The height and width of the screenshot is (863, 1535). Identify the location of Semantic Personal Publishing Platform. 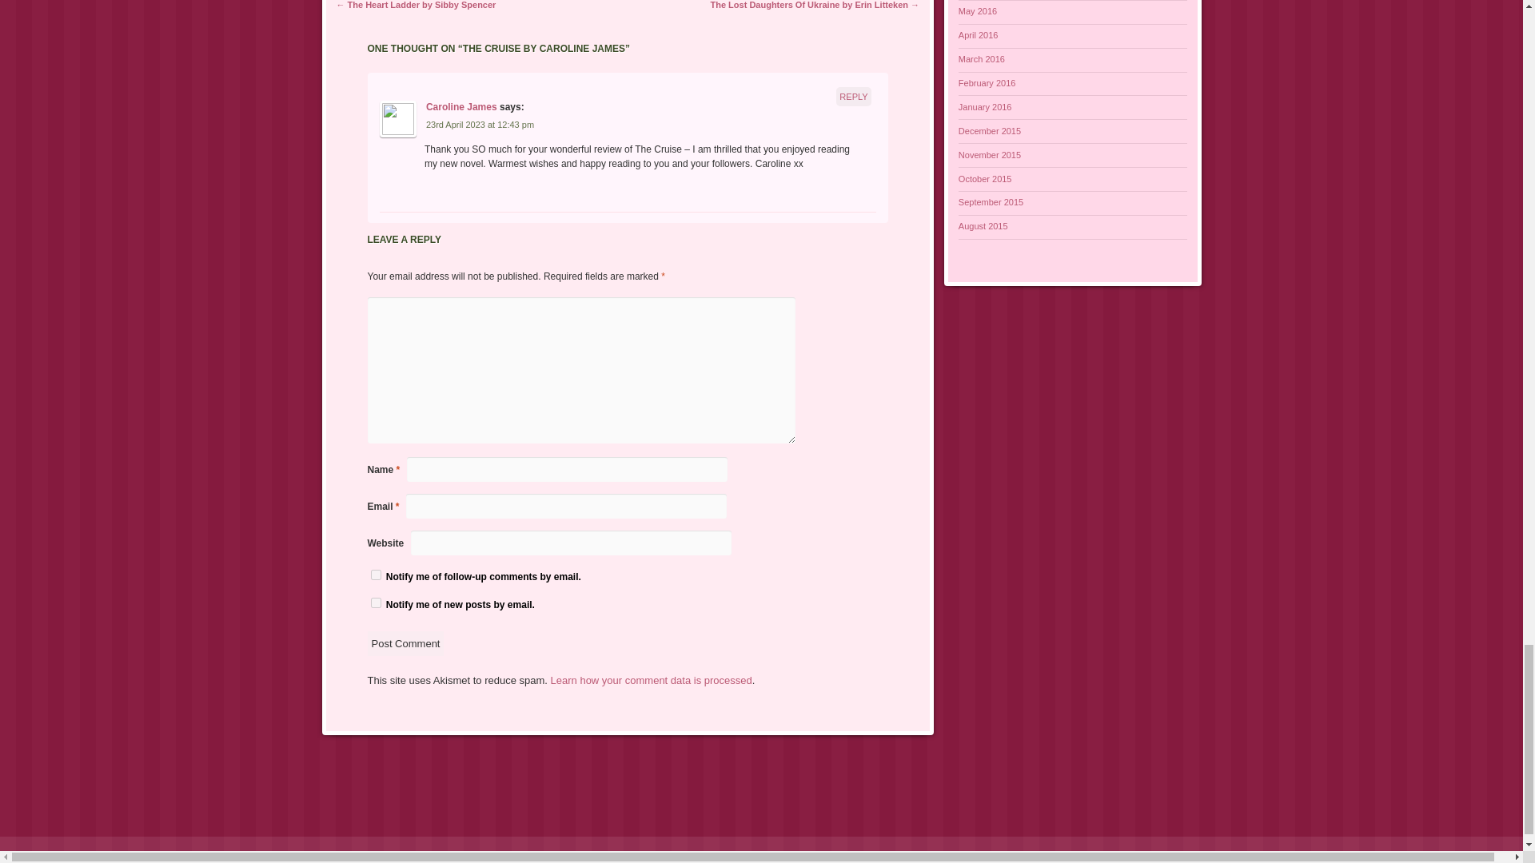
(114, 853).